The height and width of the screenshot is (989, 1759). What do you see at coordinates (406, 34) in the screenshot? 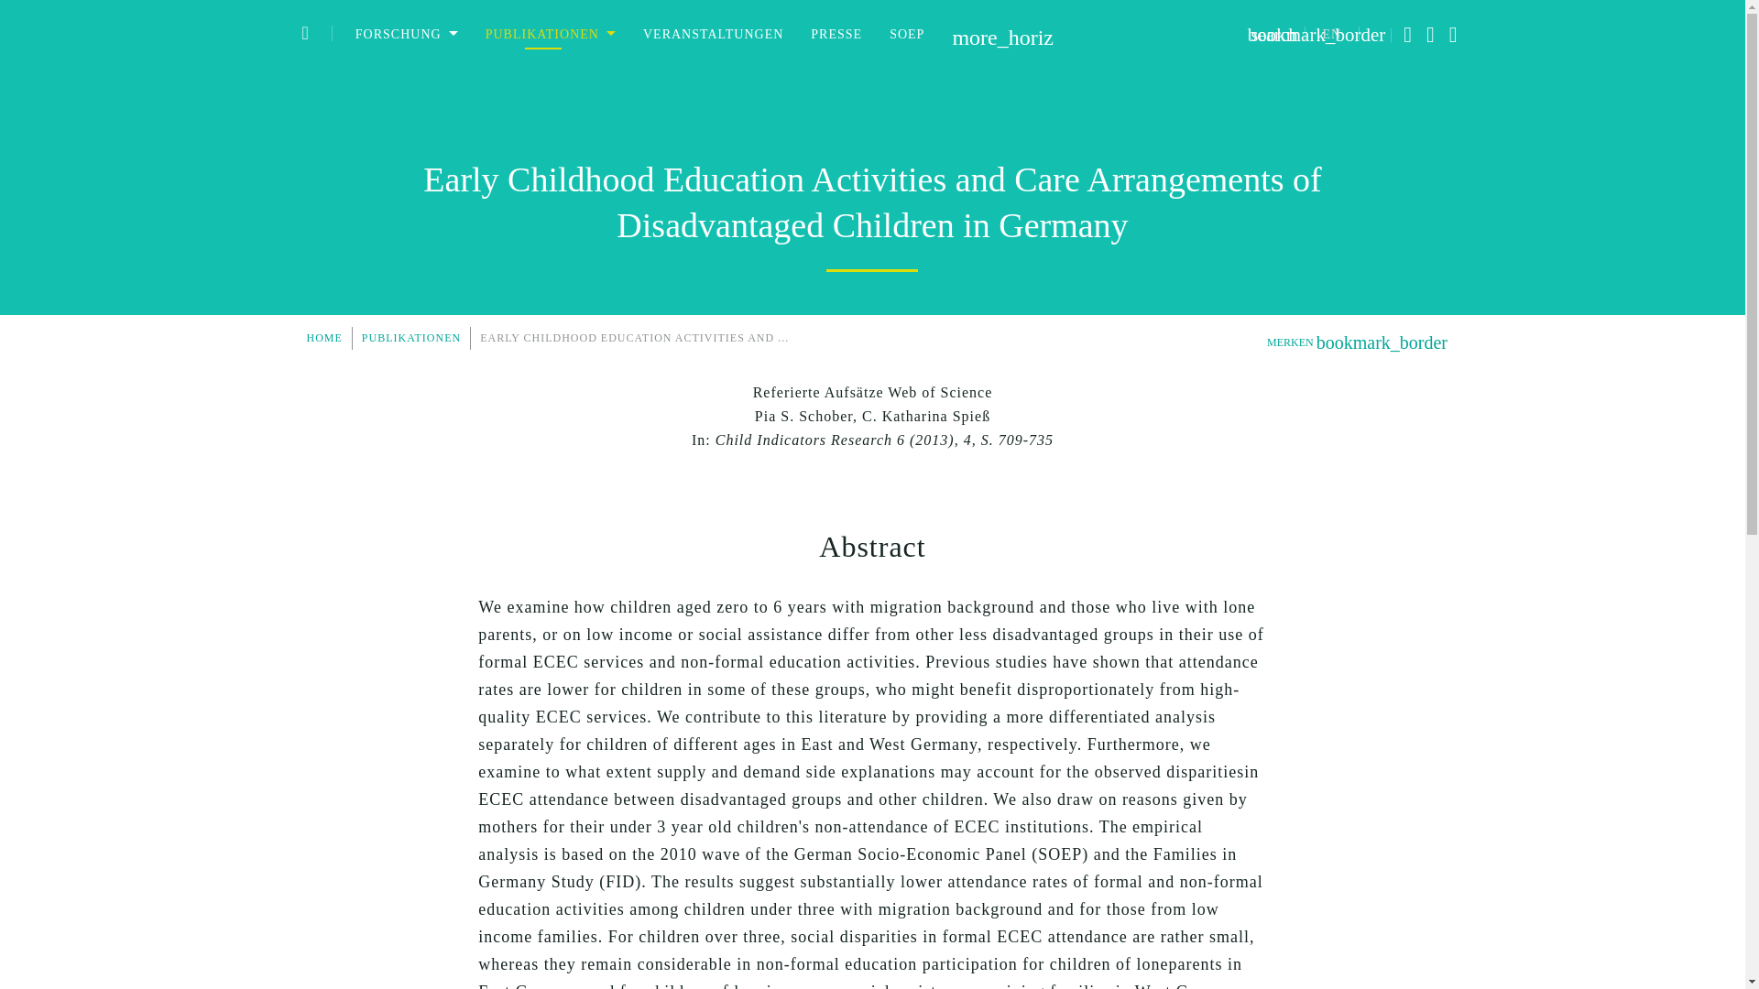
I see `FORSCHUNG` at bounding box center [406, 34].